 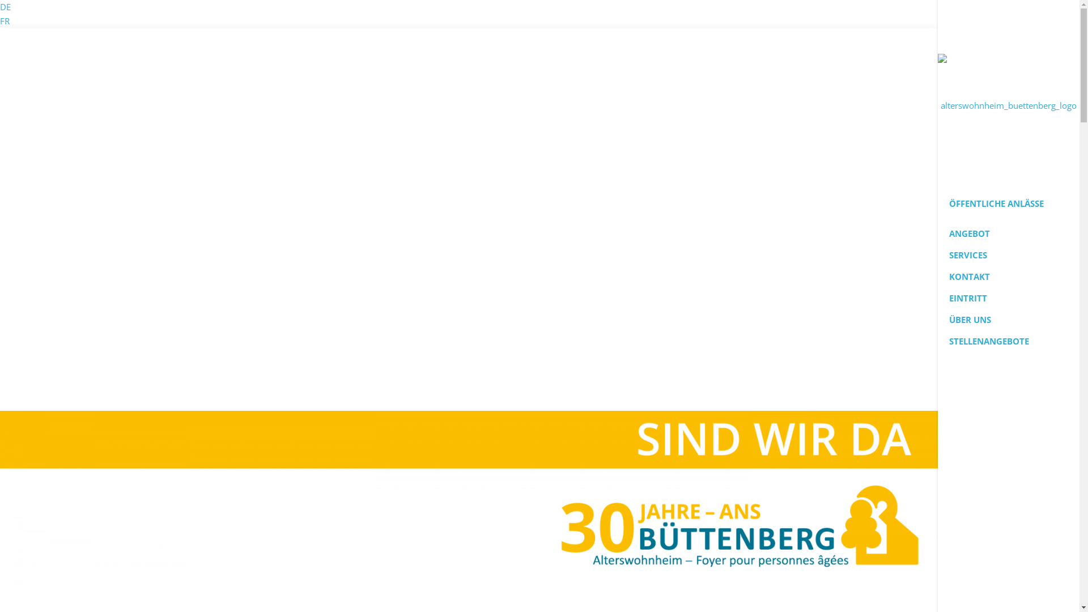 What do you see at coordinates (5, 21) in the screenshot?
I see `FR` at bounding box center [5, 21].